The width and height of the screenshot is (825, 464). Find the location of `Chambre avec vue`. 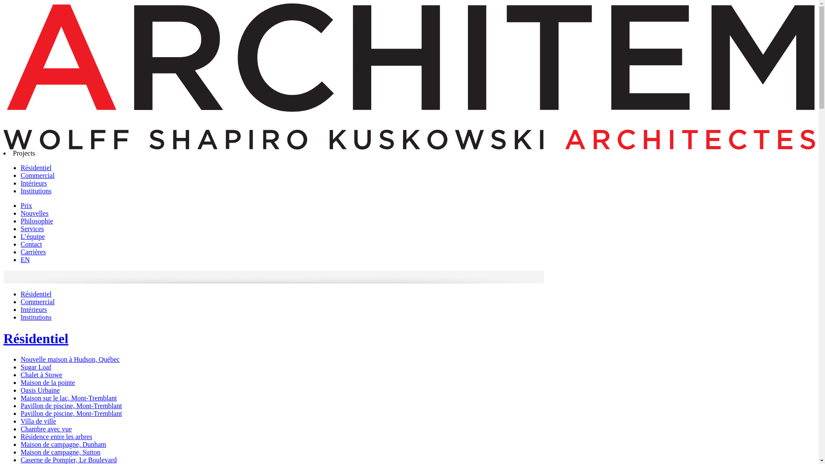

Chambre avec vue is located at coordinates (46, 429).